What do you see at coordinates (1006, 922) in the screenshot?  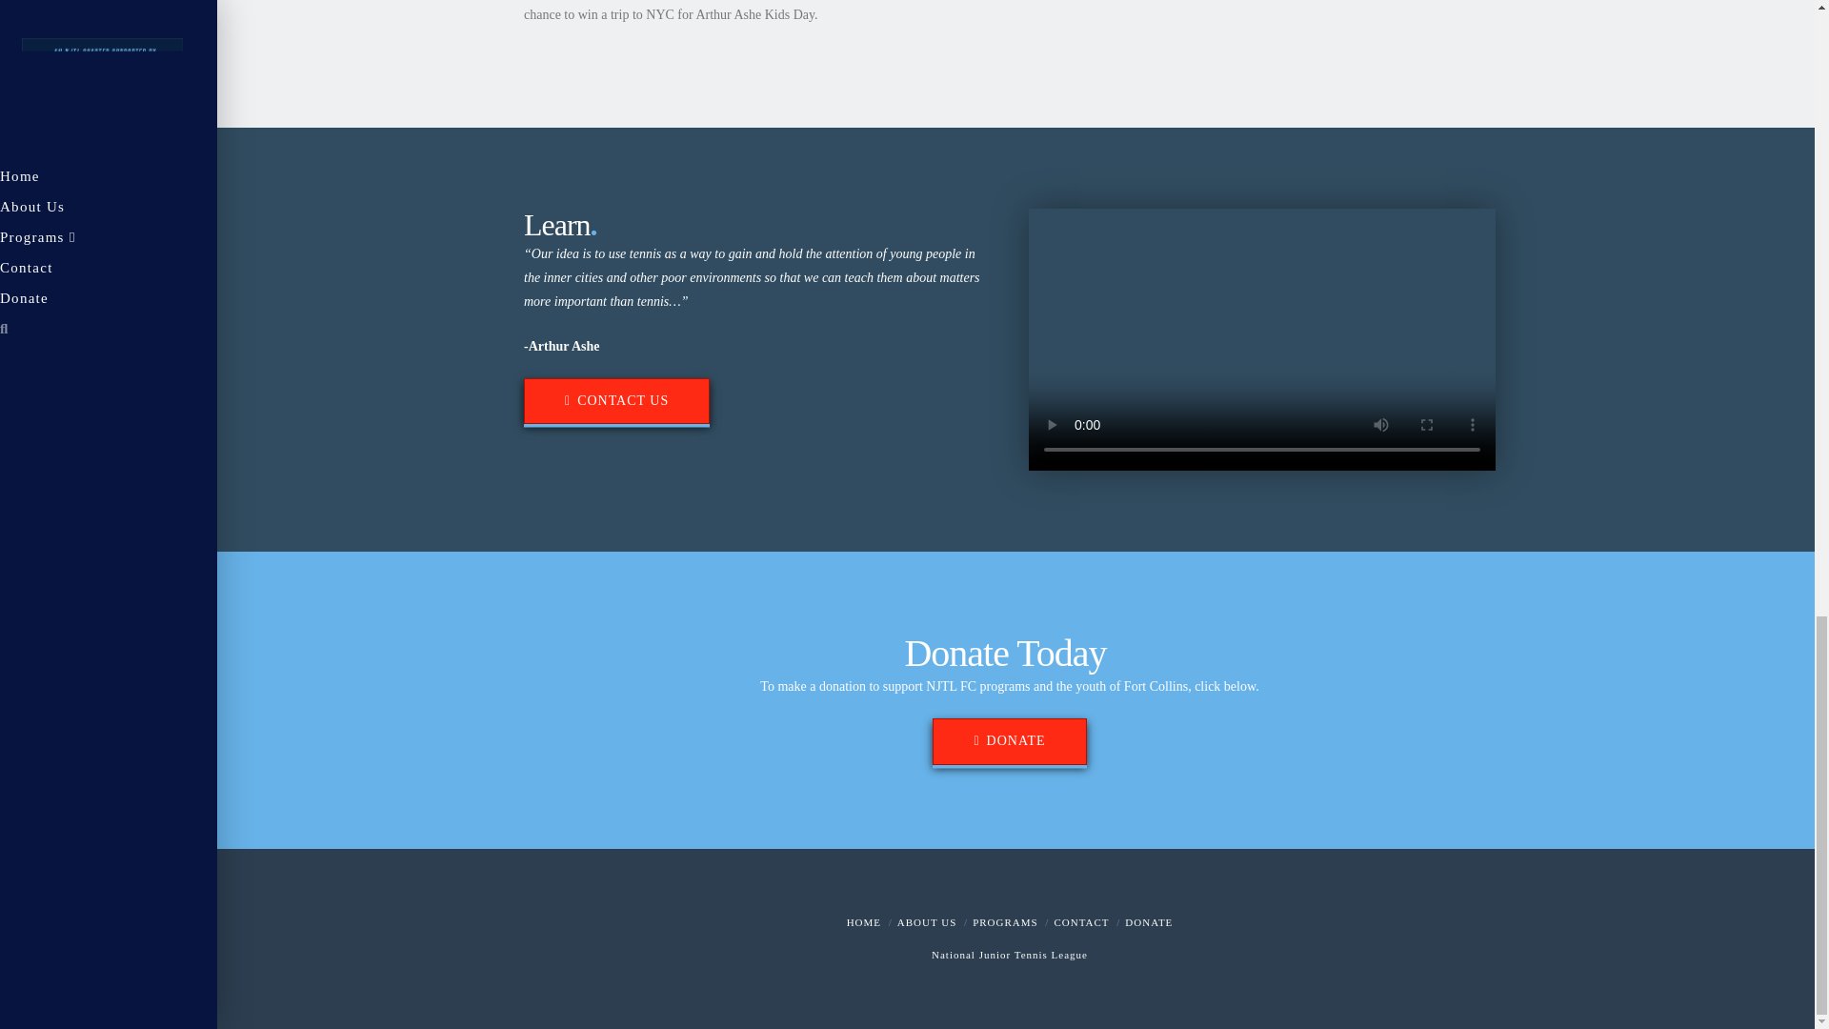 I see `PROGRAMS` at bounding box center [1006, 922].